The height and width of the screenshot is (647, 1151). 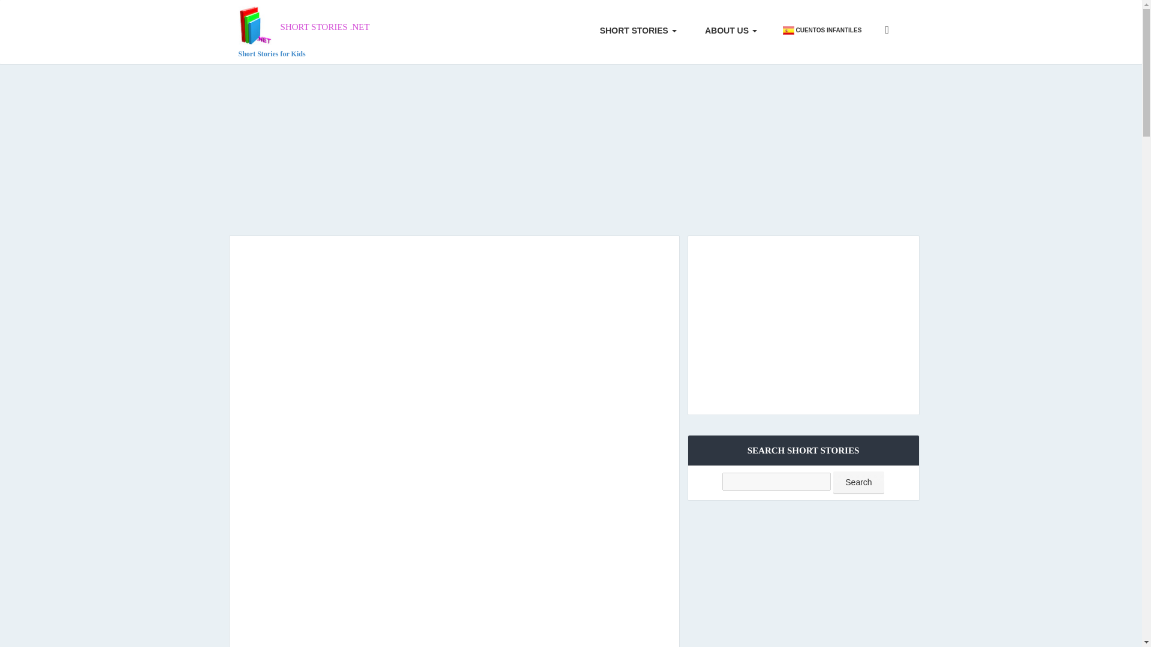 What do you see at coordinates (858, 483) in the screenshot?
I see ` SHORT STORIES` at bounding box center [858, 483].